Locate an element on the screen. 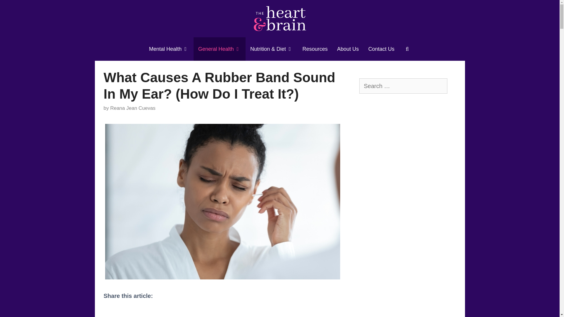  Mental Health is located at coordinates (169, 49).